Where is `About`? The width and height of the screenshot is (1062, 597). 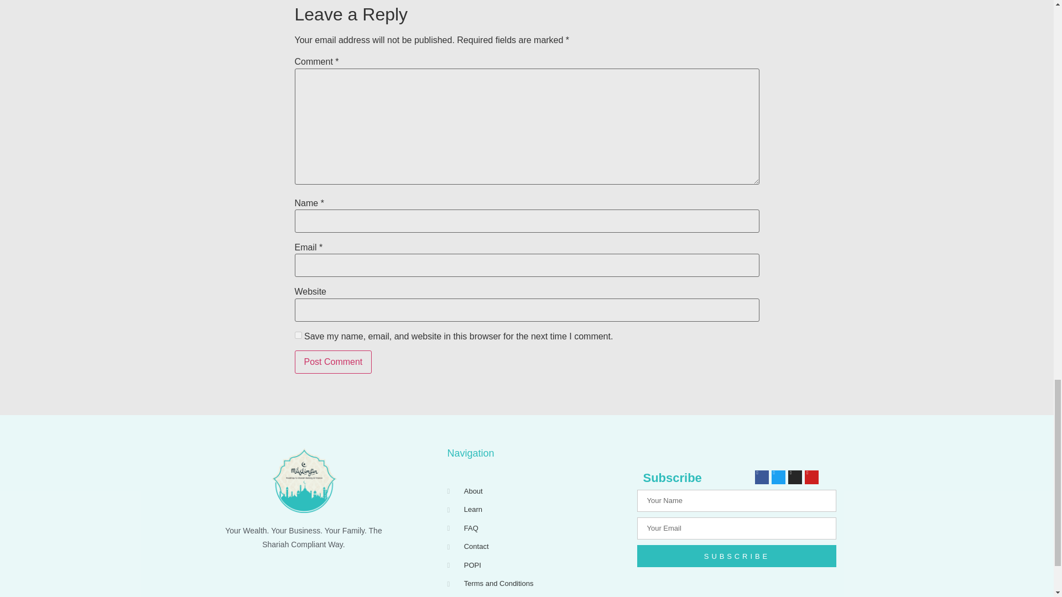
About is located at coordinates (537, 491).